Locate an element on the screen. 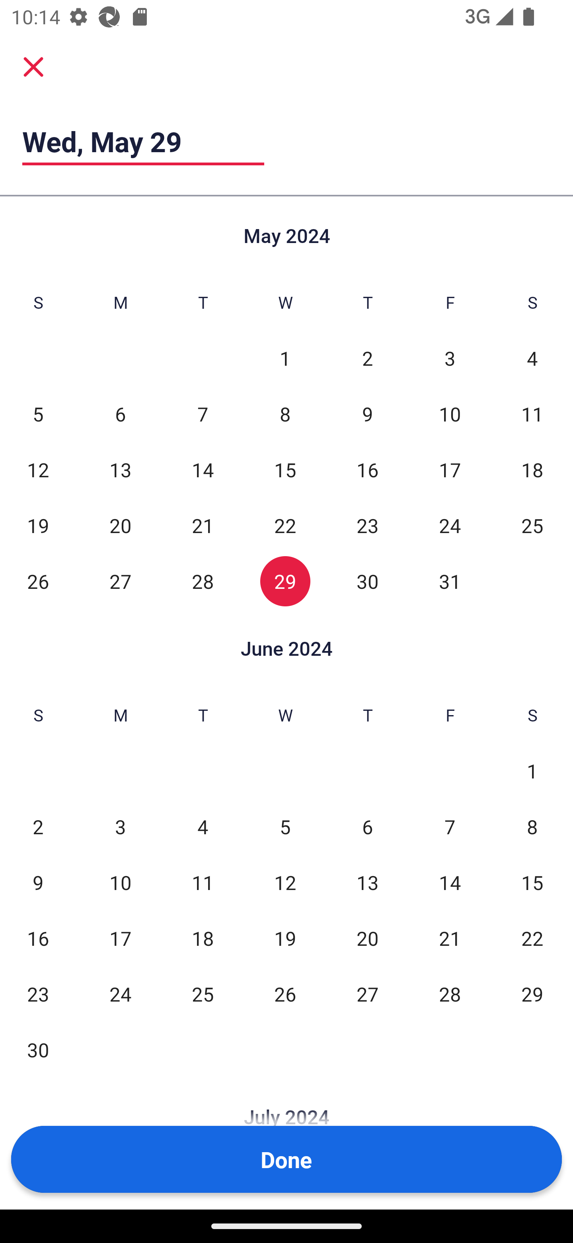  27 Mon, May 27, Not Selected is located at coordinates (120, 581).